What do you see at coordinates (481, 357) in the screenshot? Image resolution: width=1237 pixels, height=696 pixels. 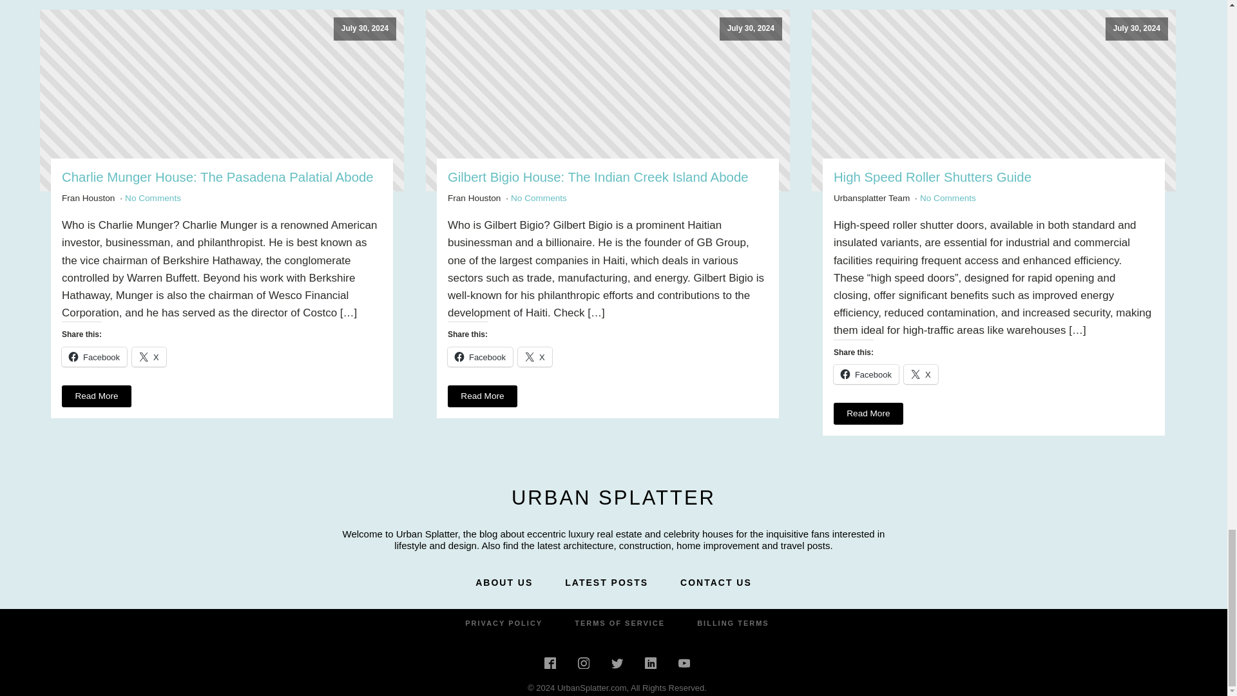 I see `Click to share on Facebook` at bounding box center [481, 357].